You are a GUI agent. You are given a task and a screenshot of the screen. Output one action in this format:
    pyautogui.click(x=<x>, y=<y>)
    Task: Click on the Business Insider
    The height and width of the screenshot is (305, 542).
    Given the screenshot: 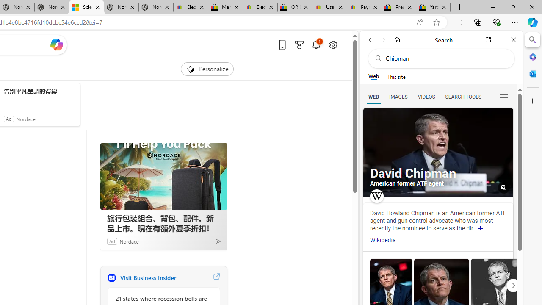 What is the action you would take?
    pyautogui.click(x=111, y=278)
    